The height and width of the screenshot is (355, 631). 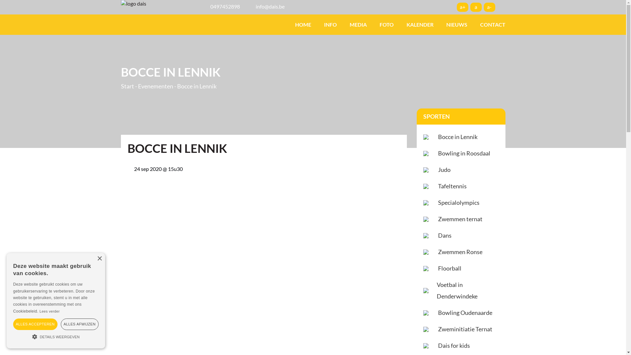 I want to click on Start, so click(x=128, y=86).